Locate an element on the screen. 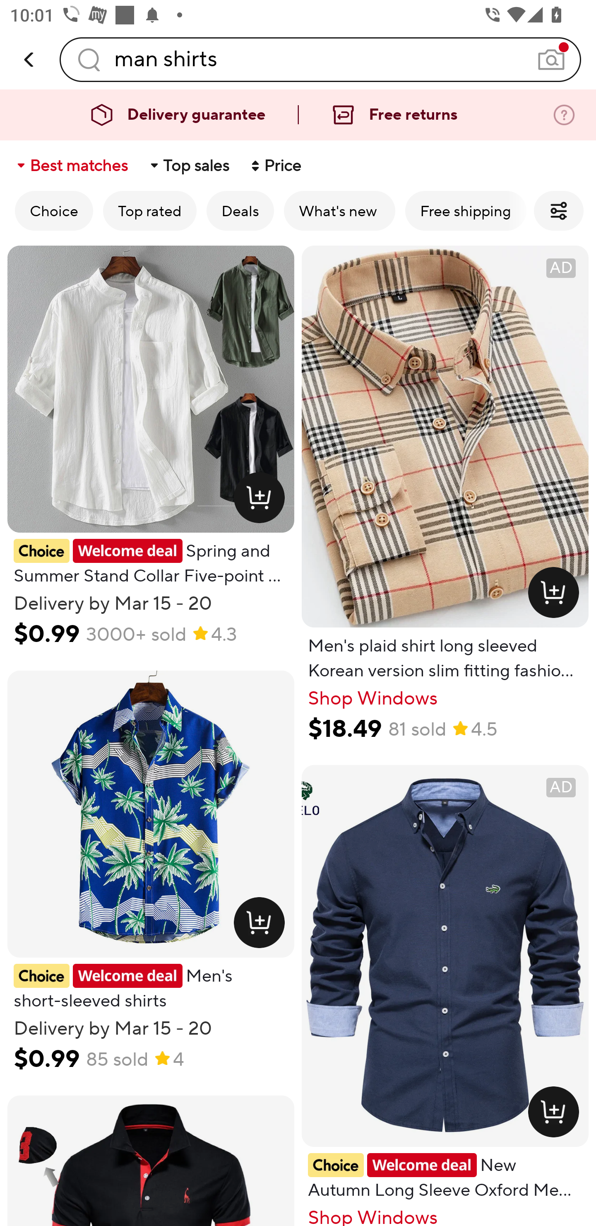 The image size is (596, 1226). Deals is located at coordinates (240, 210).